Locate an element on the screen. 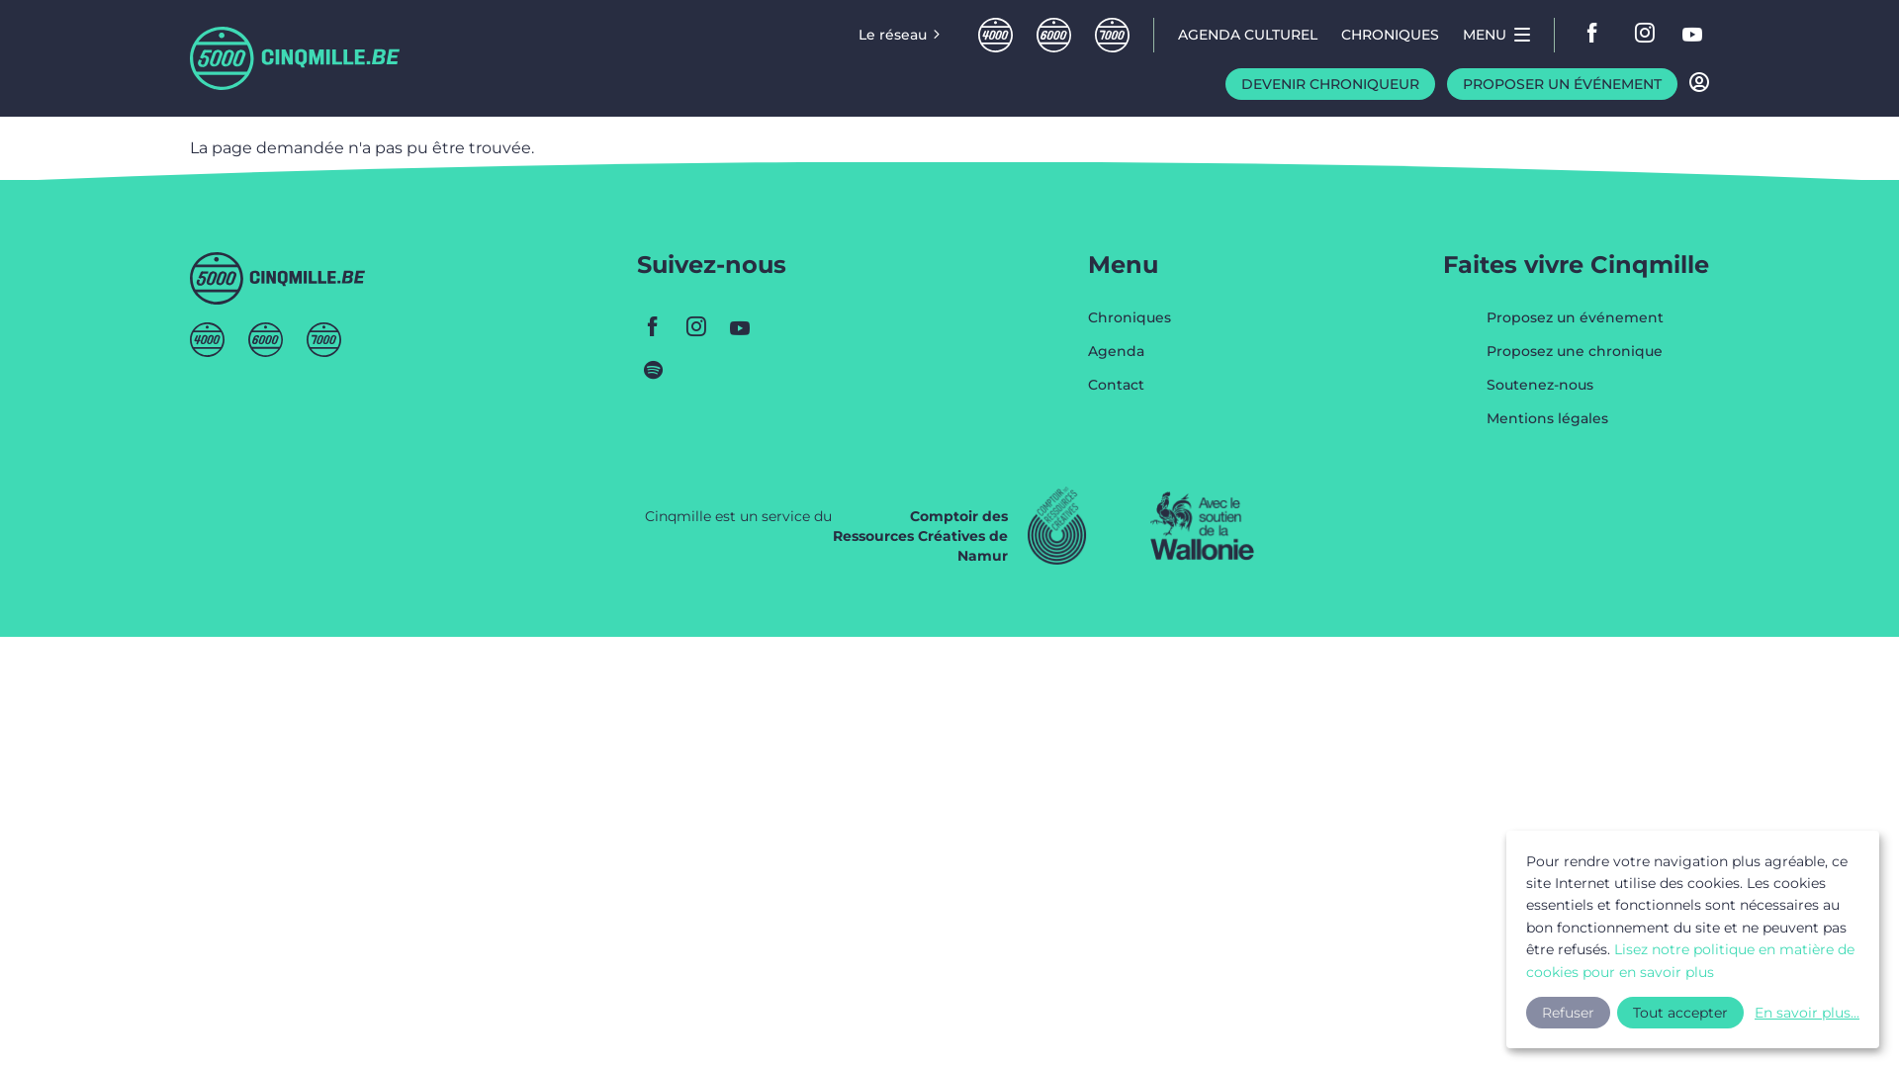 The height and width of the screenshot is (1068, 1899). Agenda is located at coordinates (1130, 361).